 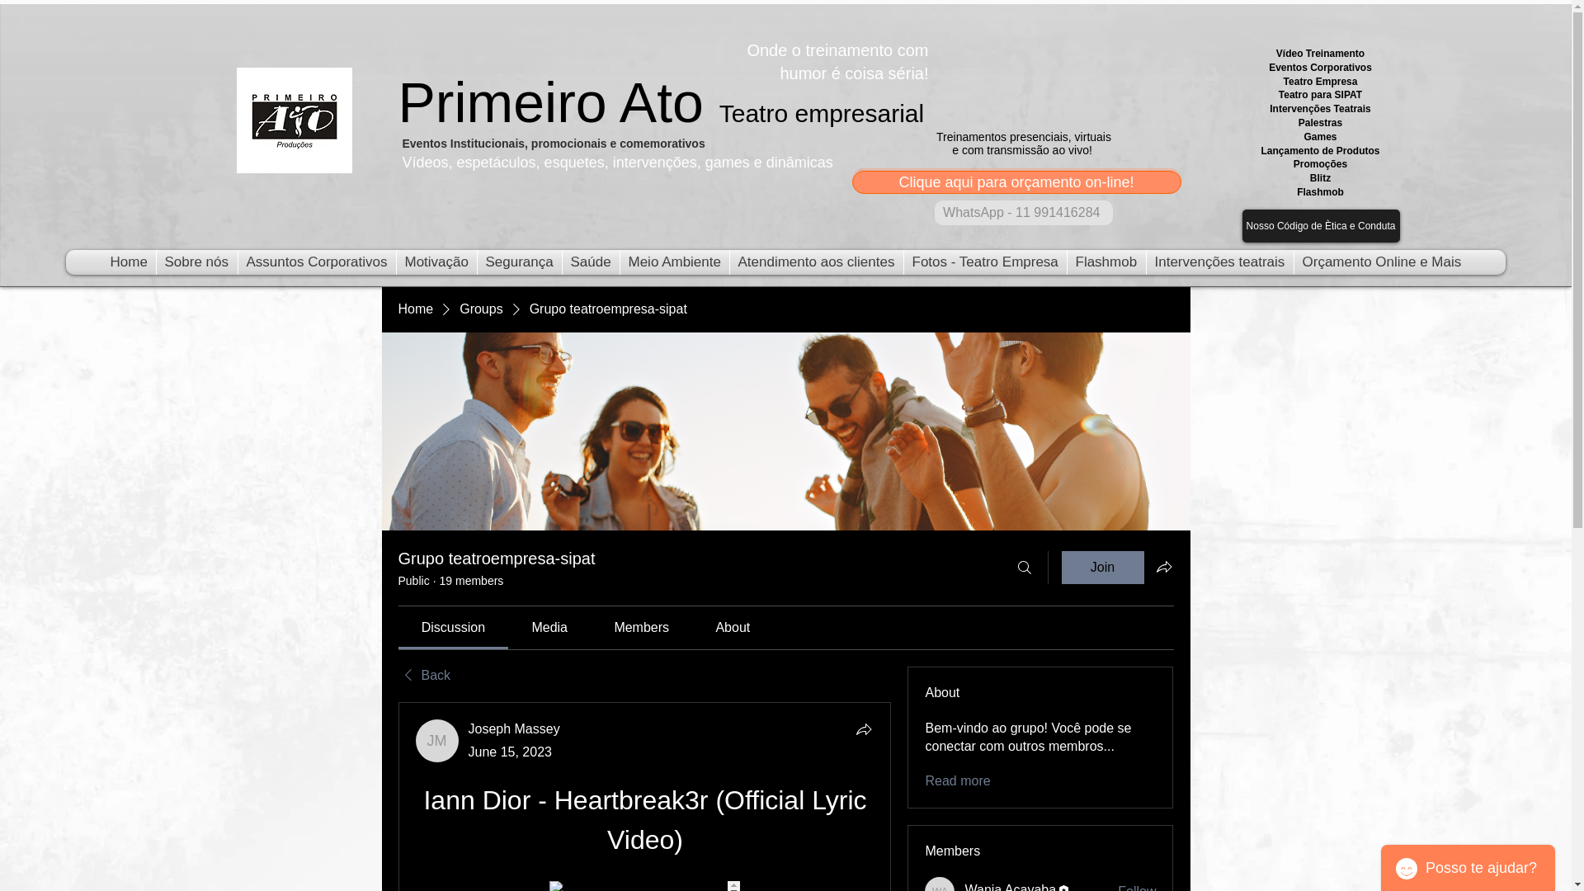 I want to click on Join, so click(x=1102, y=568).